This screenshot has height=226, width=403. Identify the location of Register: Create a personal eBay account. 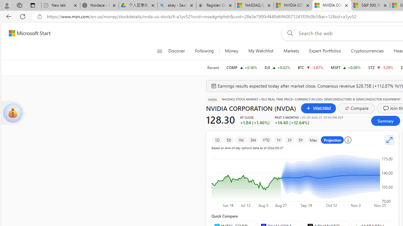
(215, 6).